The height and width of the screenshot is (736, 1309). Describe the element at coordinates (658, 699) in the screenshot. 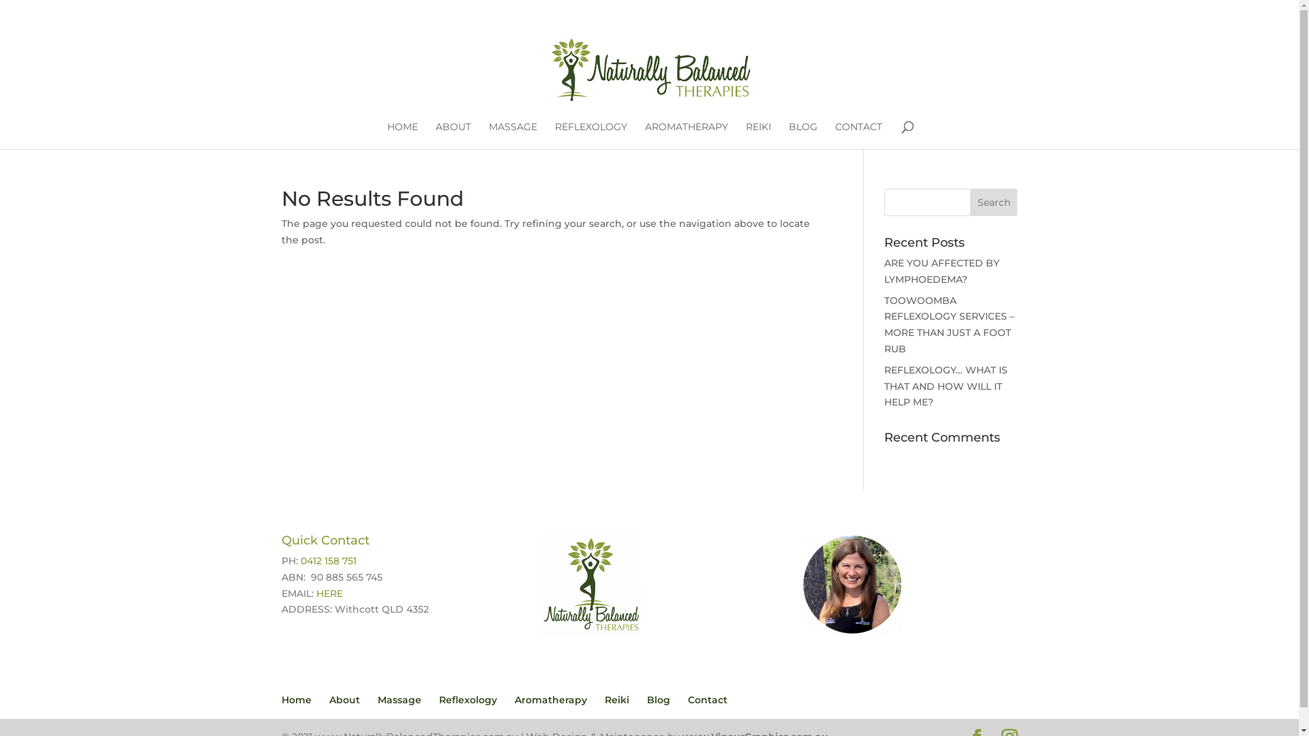

I see `Blog` at that location.